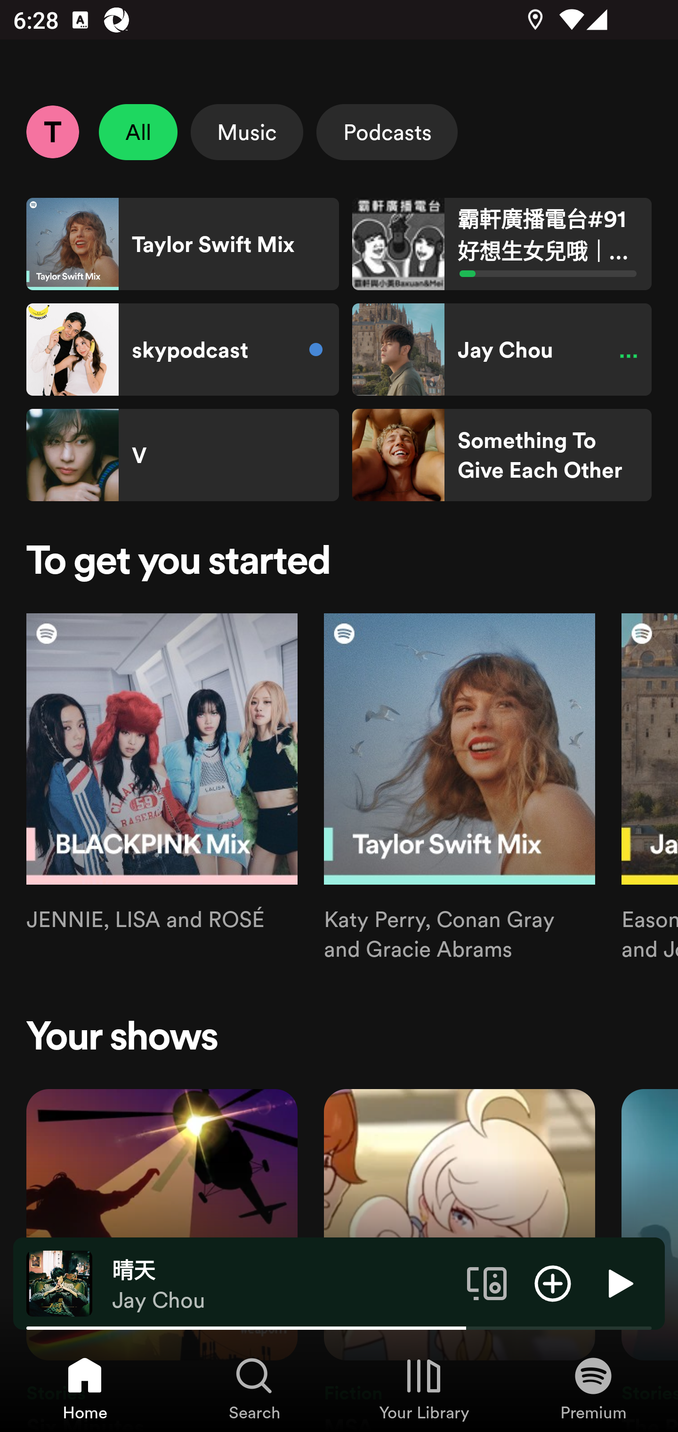 The image size is (678, 1432). I want to click on Premium, Tab 4 of 4 Premium Premium, so click(593, 1388).